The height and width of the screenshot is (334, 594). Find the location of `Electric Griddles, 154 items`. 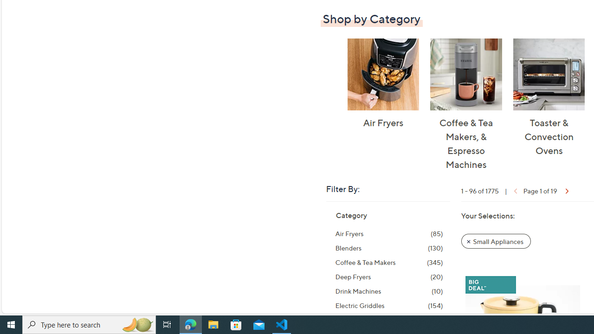

Electric Griddles, 154 items is located at coordinates (389, 306).